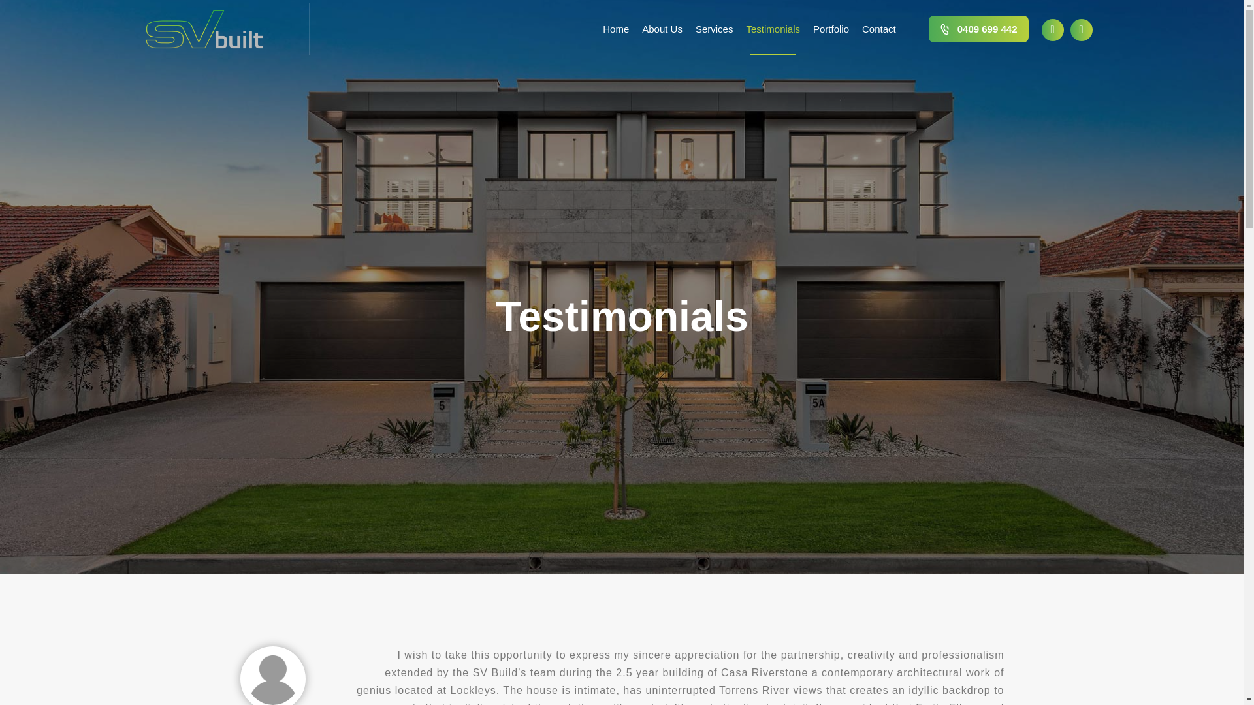 This screenshot has height=705, width=1254. I want to click on Svbuilt, so click(204, 29).